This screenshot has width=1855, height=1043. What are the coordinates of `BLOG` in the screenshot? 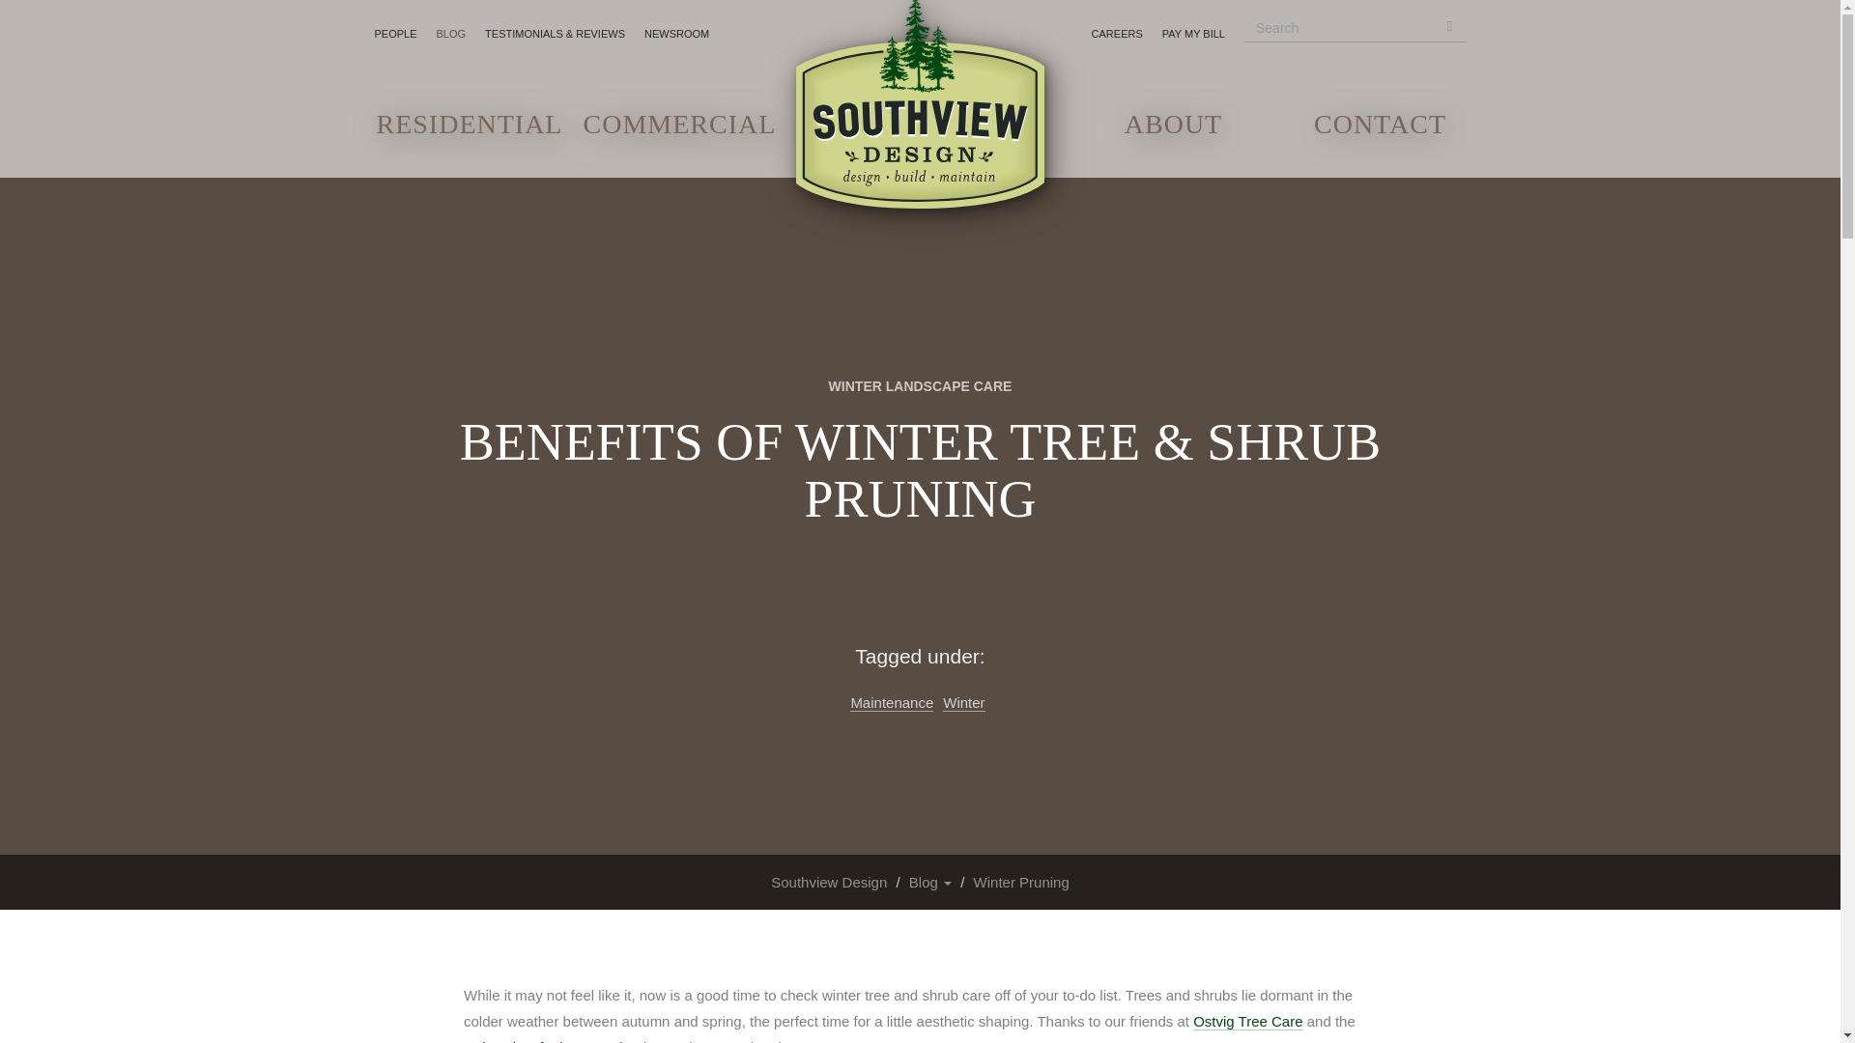 It's located at (456, 33).